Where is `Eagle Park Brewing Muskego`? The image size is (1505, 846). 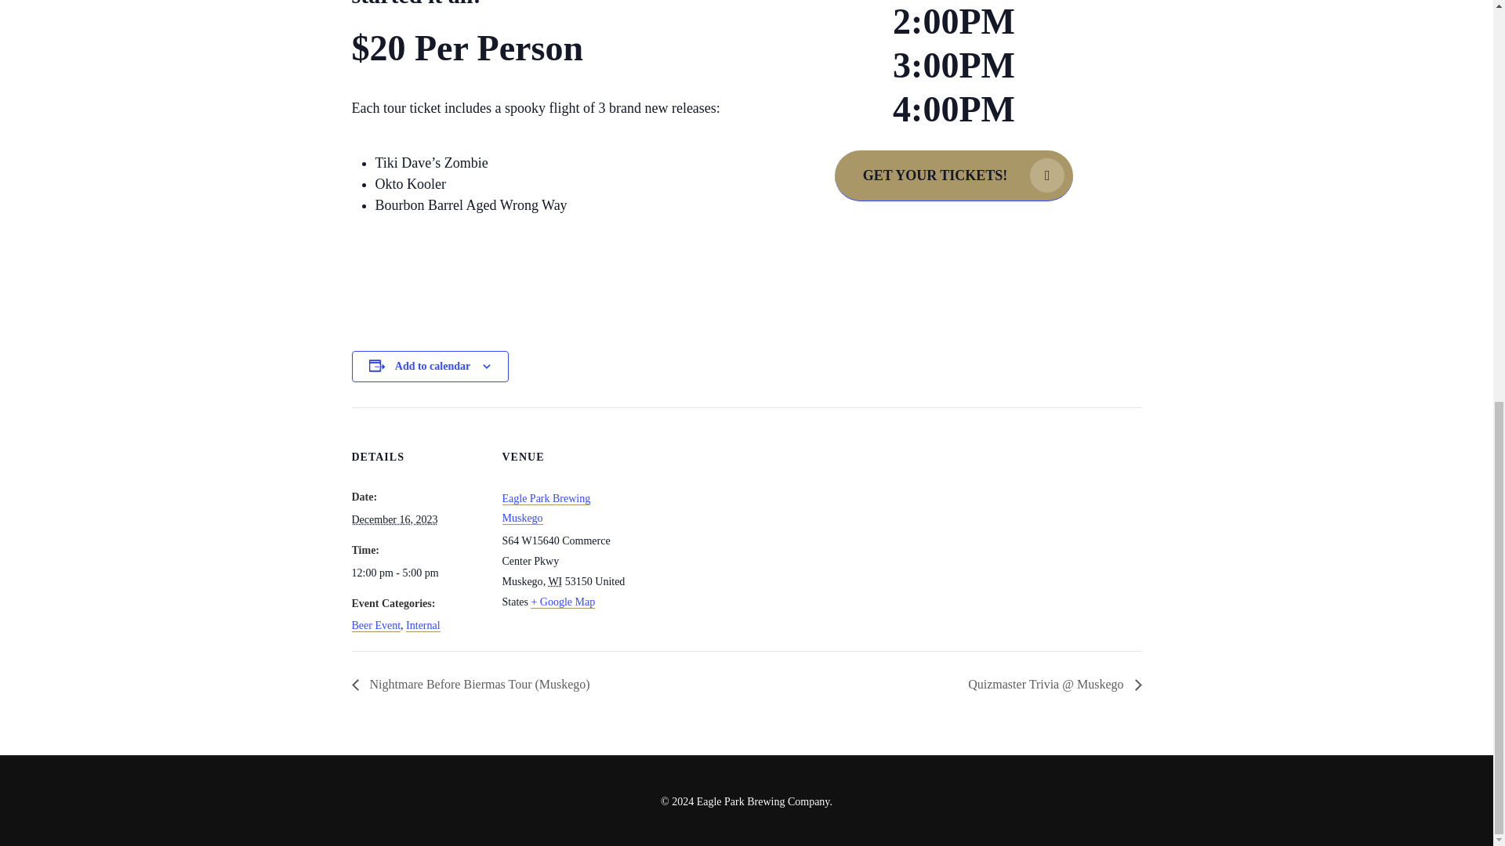 Eagle Park Brewing Muskego is located at coordinates (546, 508).